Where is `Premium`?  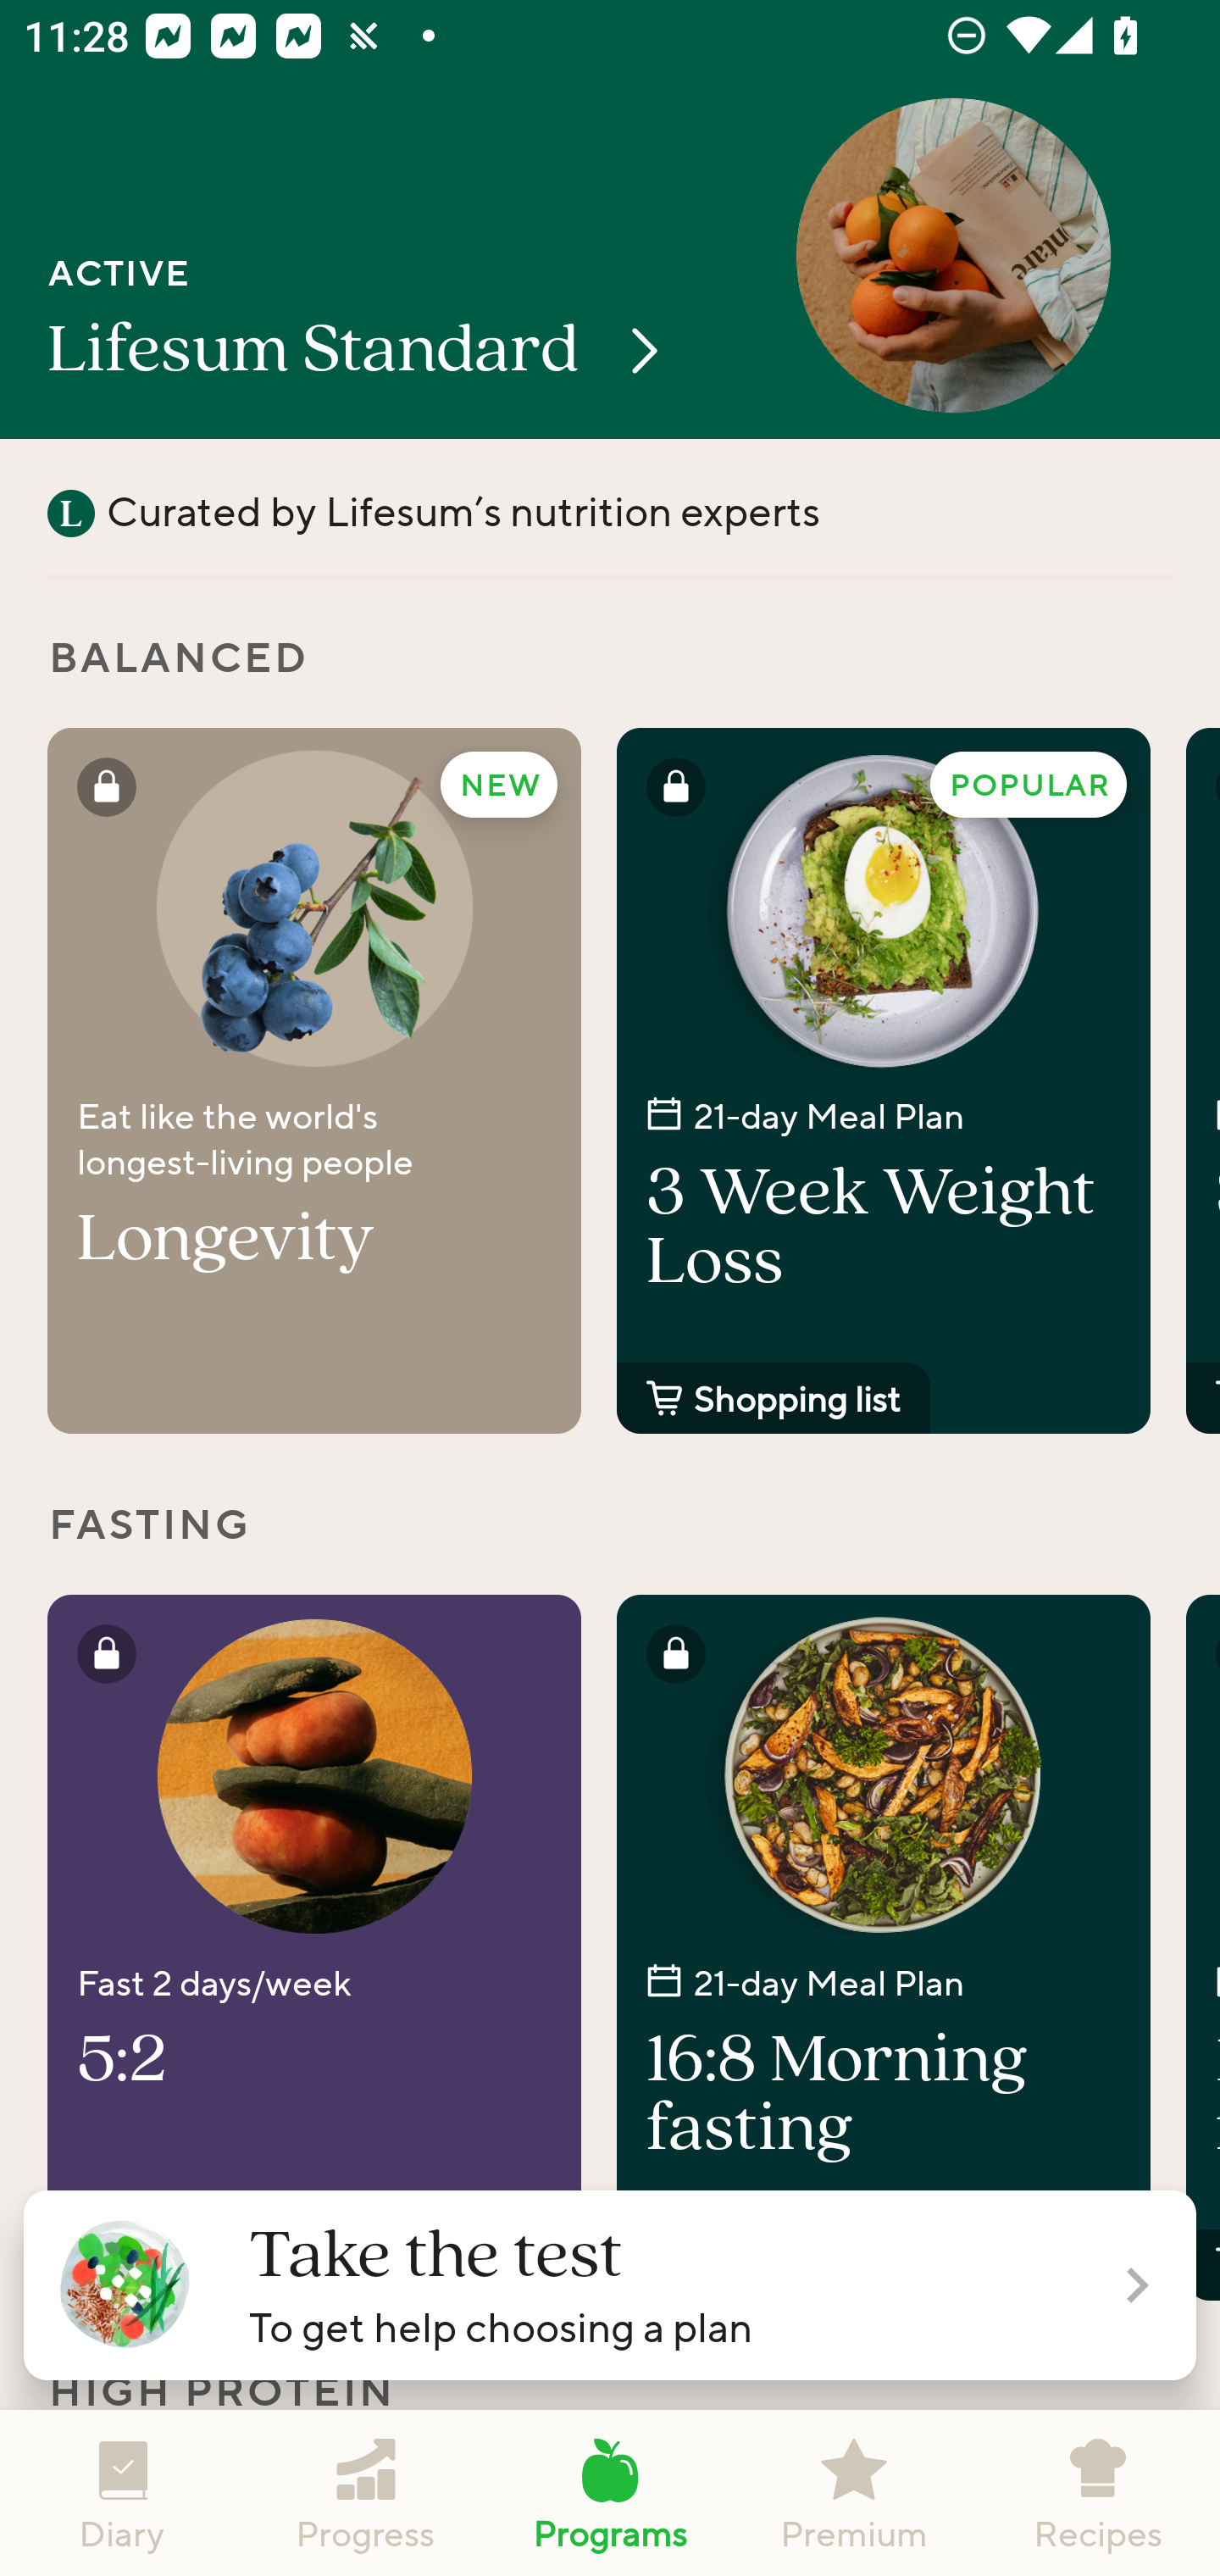
Premium is located at coordinates (854, 2493).